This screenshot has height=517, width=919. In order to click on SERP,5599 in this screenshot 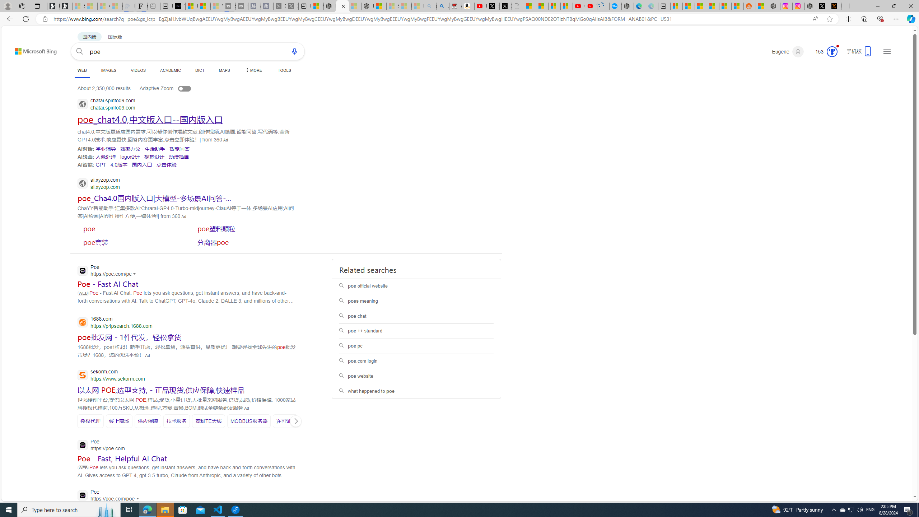, I will do `click(209, 421)`.